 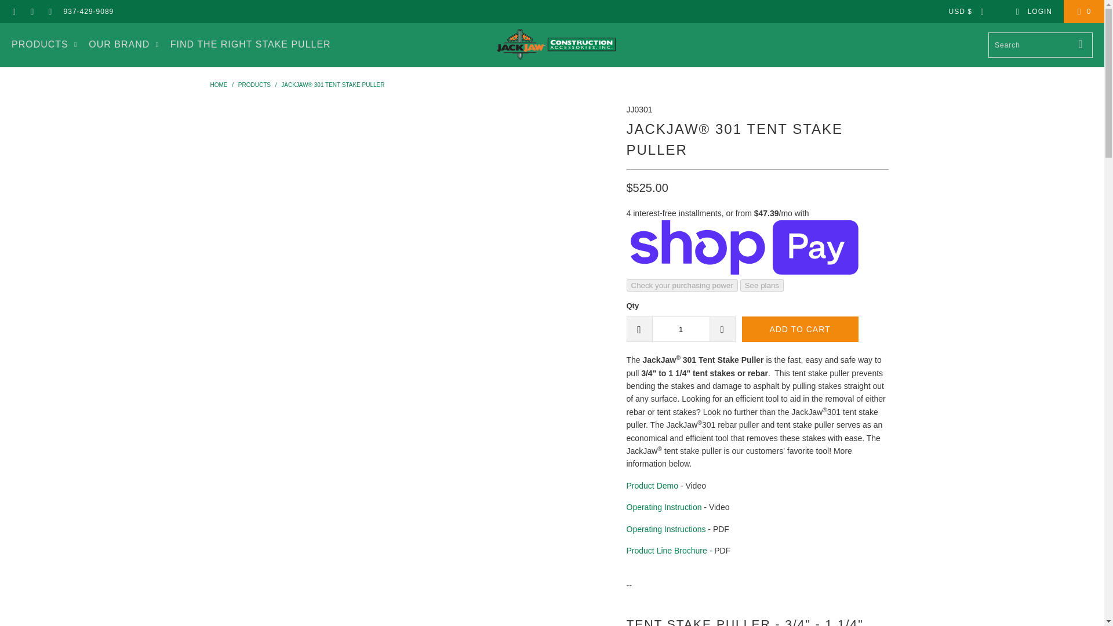 What do you see at coordinates (254, 85) in the screenshot?
I see `Products` at bounding box center [254, 85].